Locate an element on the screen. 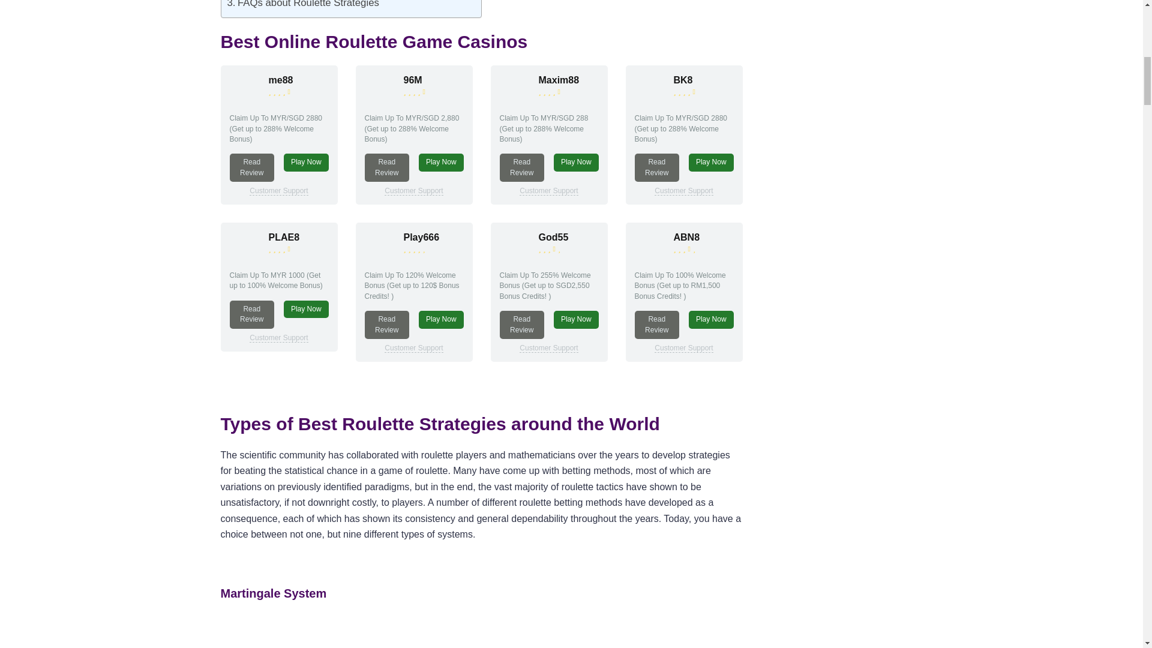  me88 is located at coordinates (281, 80).